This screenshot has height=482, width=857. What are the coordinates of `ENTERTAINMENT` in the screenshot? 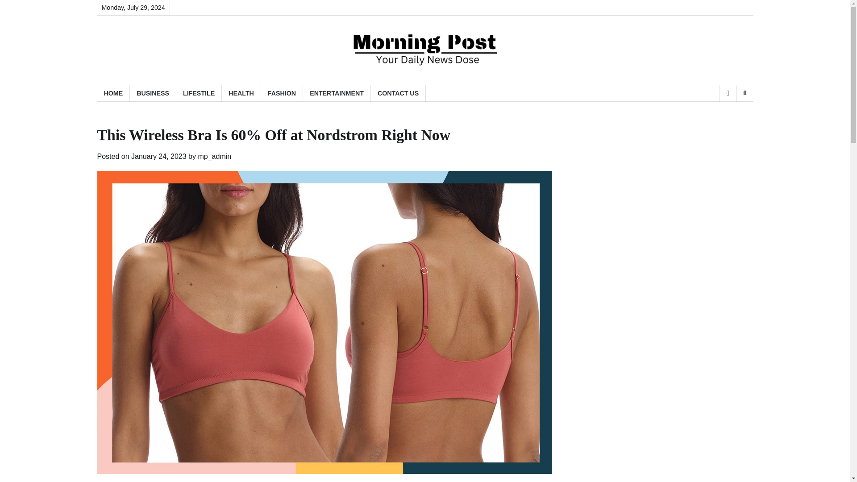 It's located at (337, 93).